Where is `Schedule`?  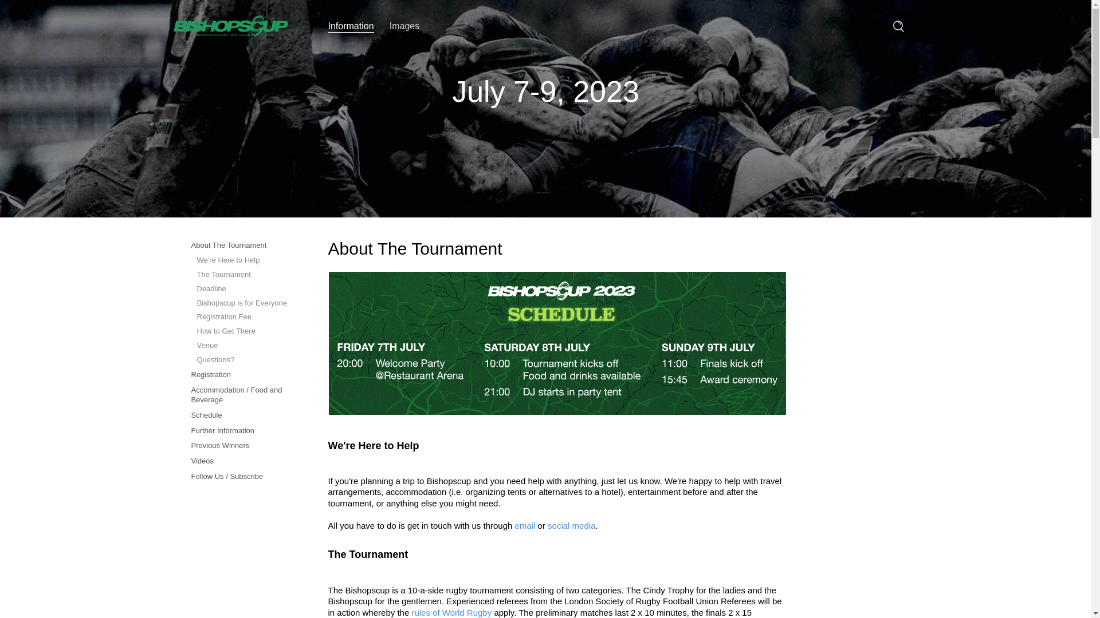 Schedule is located at coordinates (243, 415).